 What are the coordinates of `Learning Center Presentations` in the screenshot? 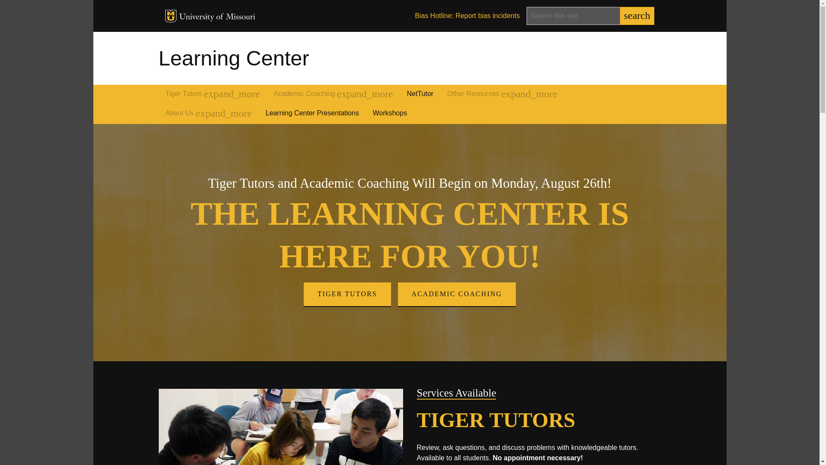 It's located at (312, 114).